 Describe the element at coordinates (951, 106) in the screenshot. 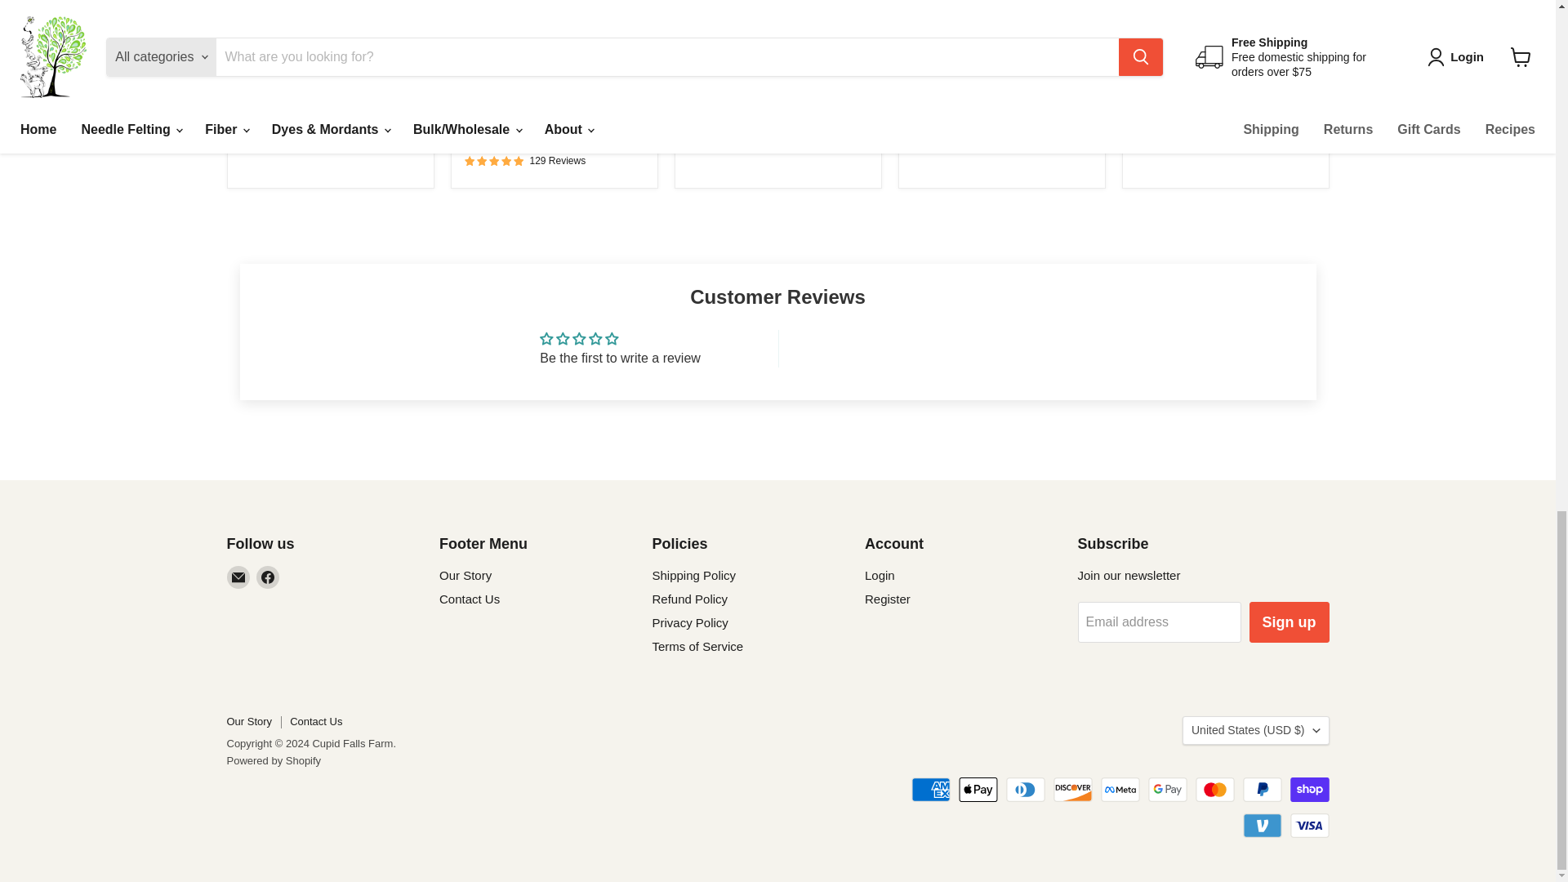

I see `Cupid Falls Farm` at that location.